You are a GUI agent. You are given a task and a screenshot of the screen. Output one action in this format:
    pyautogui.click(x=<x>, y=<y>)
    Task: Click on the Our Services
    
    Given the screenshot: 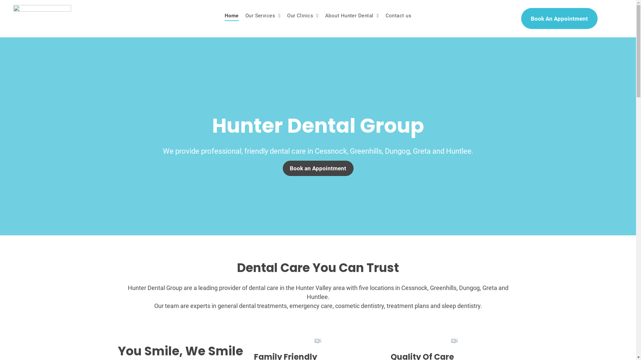 What is the action you would take?
    pyautogui.click(x=263, y=16)
    